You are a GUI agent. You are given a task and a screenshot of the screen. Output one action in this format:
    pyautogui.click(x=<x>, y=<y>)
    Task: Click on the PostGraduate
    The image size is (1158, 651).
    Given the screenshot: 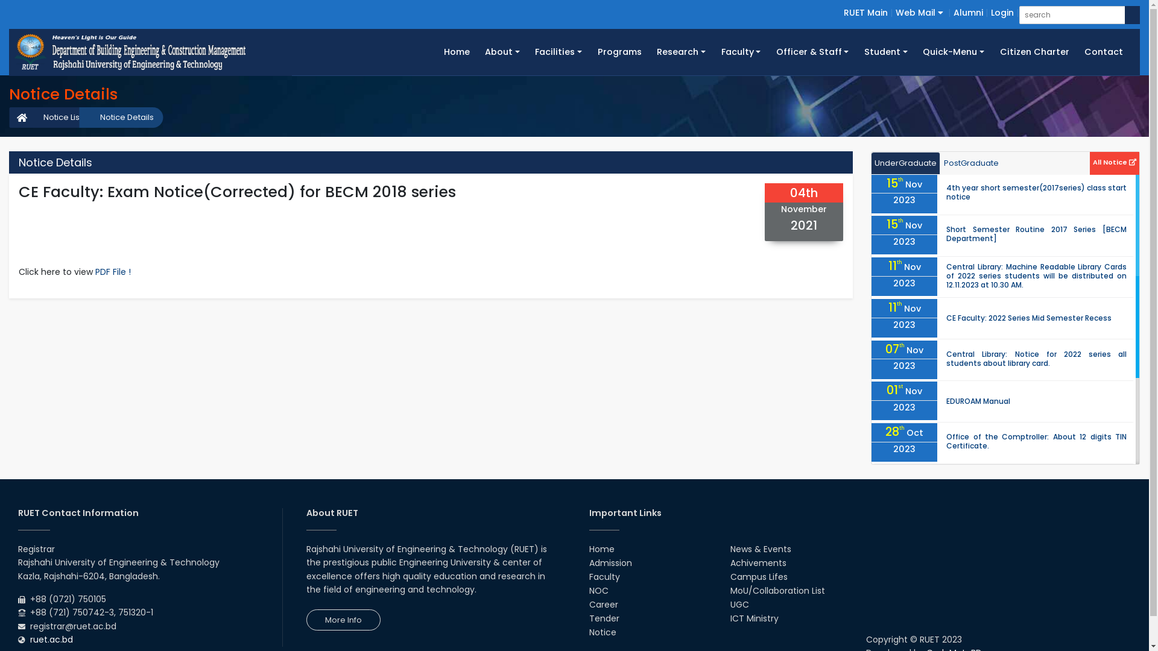 What is the action you would take?
    pyautogui.click(x=971, y=164)
    